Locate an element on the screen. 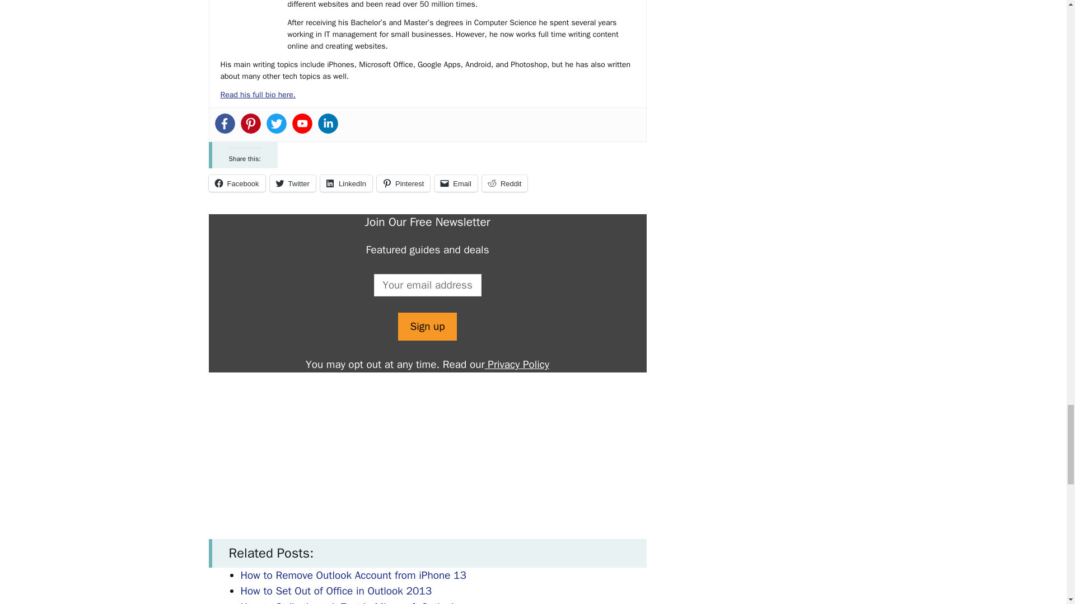 The height and width of the screenshot is (604, 1075). Click to share on Facebook is located at coordinates (236, 183).